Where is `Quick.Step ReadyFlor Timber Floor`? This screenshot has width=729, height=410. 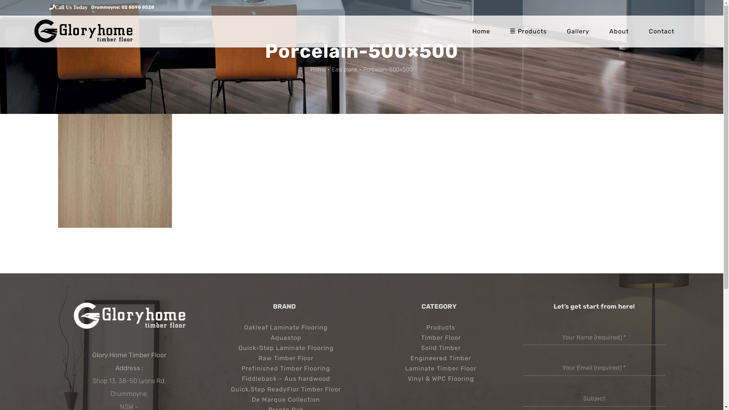
Quick.Step ReadyFlor Timber Floor is located at coordinates (284, 389).